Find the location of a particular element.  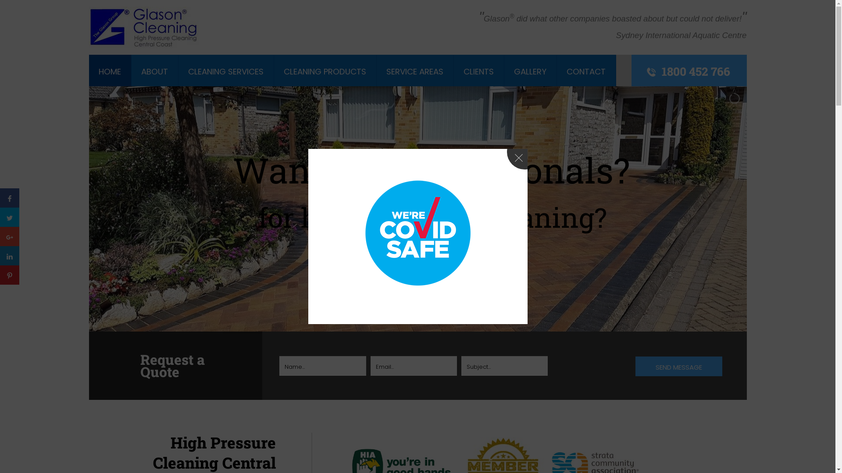

ABOUT is located at coordinates (154, 72).